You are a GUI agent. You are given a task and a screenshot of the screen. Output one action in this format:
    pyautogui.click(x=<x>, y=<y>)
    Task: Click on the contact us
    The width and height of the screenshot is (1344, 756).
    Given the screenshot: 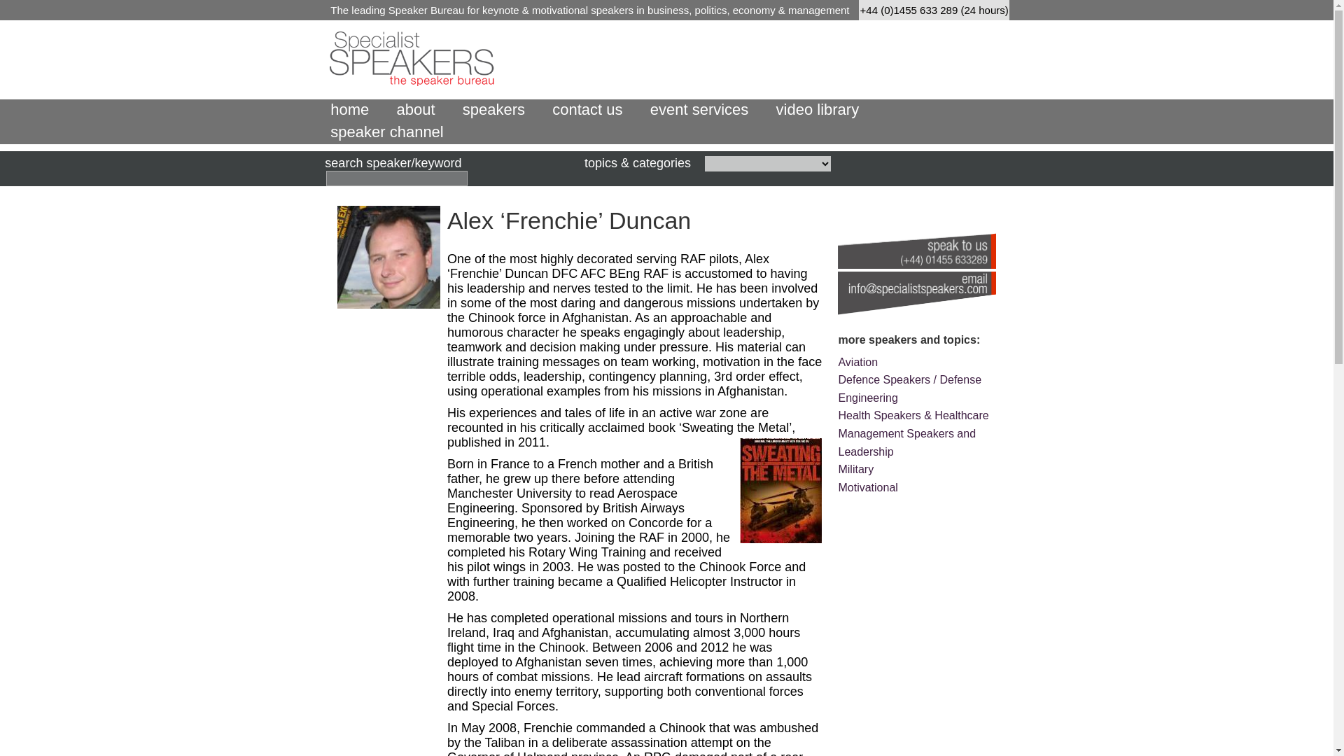 What is the action you would take?
    pyautogui.click(x=587, y=109)
    